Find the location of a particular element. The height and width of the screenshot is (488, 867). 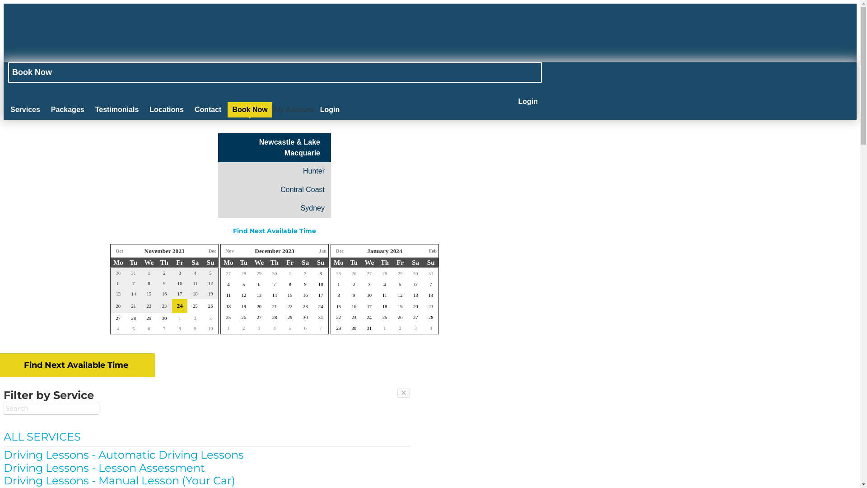

26 is located at coordinates (210, 306).